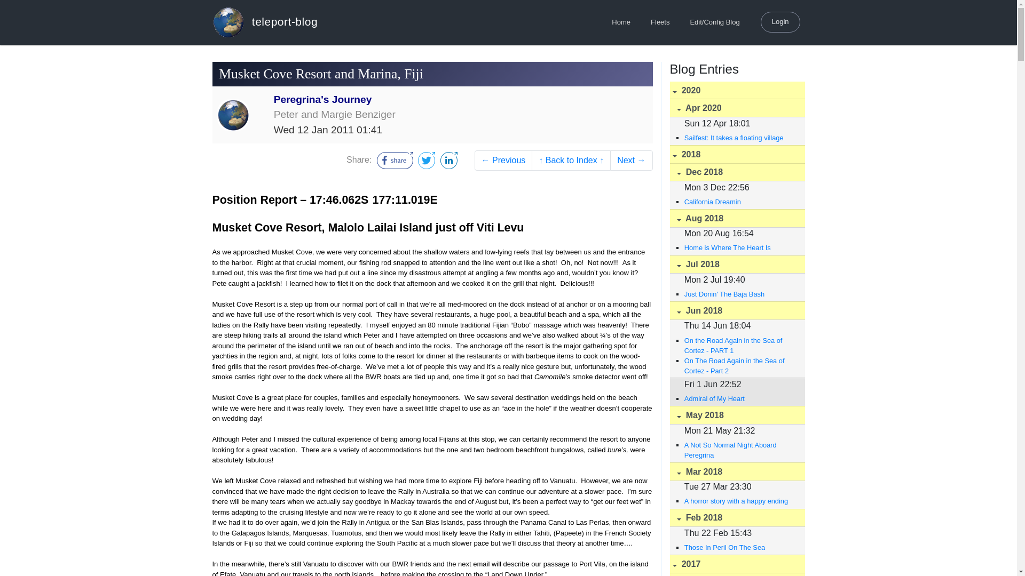 The image size is (1025, 576). I want to click on Home is Where The Heart Is, so click(739, 247).